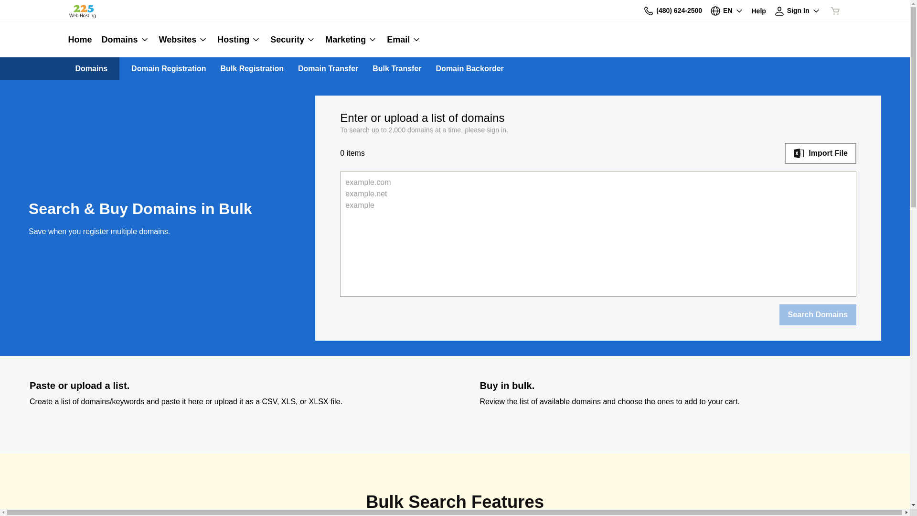  What do you see at coordinates (759, 11) in the screenshot?
I see `Help` at bounding box center [759, 11].